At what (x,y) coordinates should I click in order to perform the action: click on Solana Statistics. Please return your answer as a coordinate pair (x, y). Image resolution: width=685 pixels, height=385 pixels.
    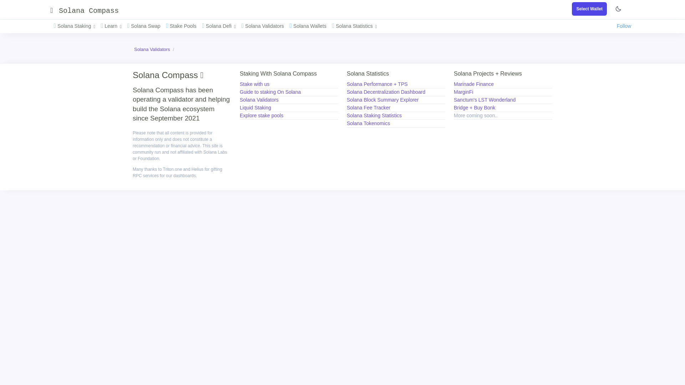
    Looking at the image, I should click on (356, 26).